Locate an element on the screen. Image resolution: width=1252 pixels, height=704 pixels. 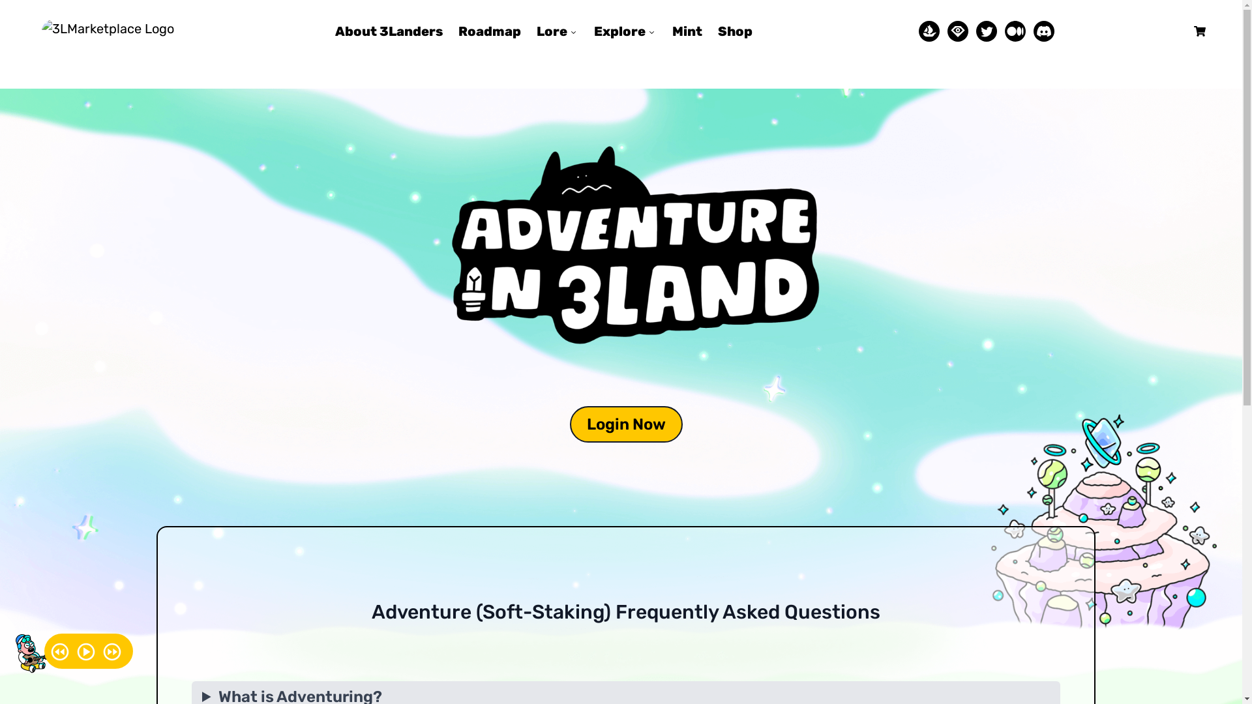
About 3Landers is located at coordinates (389, 31).